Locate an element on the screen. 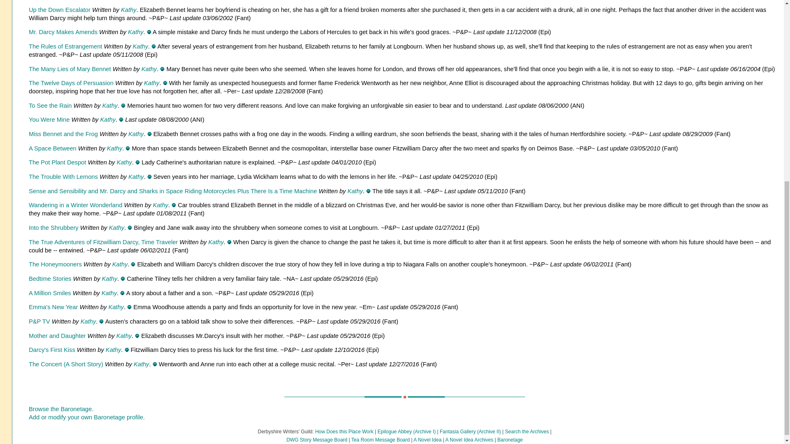 This screenshot has width=790, height=444. The Many Lies of Mary Bennet is located at coordinates (70, 69).